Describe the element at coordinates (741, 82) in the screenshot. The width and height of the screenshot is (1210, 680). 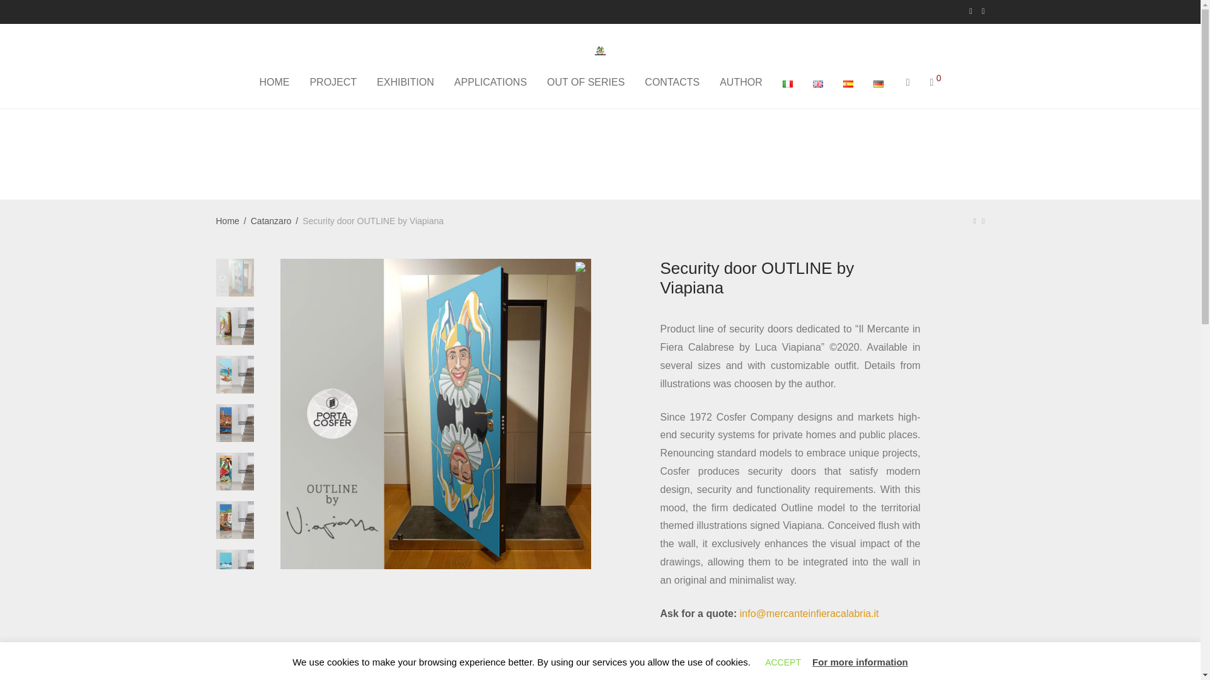
I see `AUTHOR` at that location.